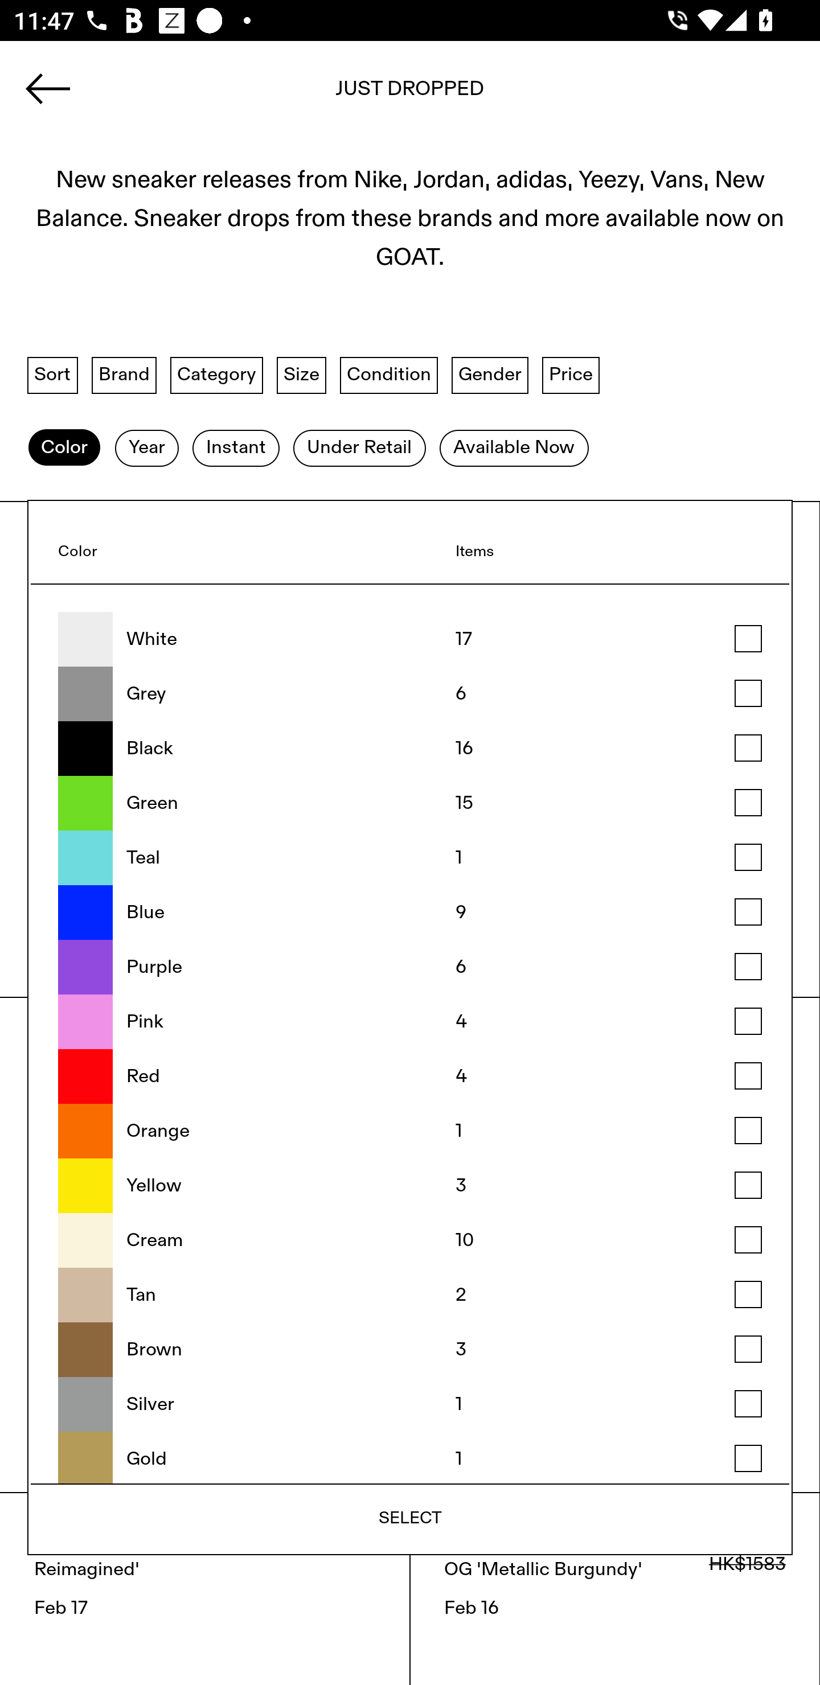 This screenshot has width=820, height=1685. What do you see at coordinates (410, 1404) in the screenshot?
I see `Silver 1` at bounding box center [410, 1404].